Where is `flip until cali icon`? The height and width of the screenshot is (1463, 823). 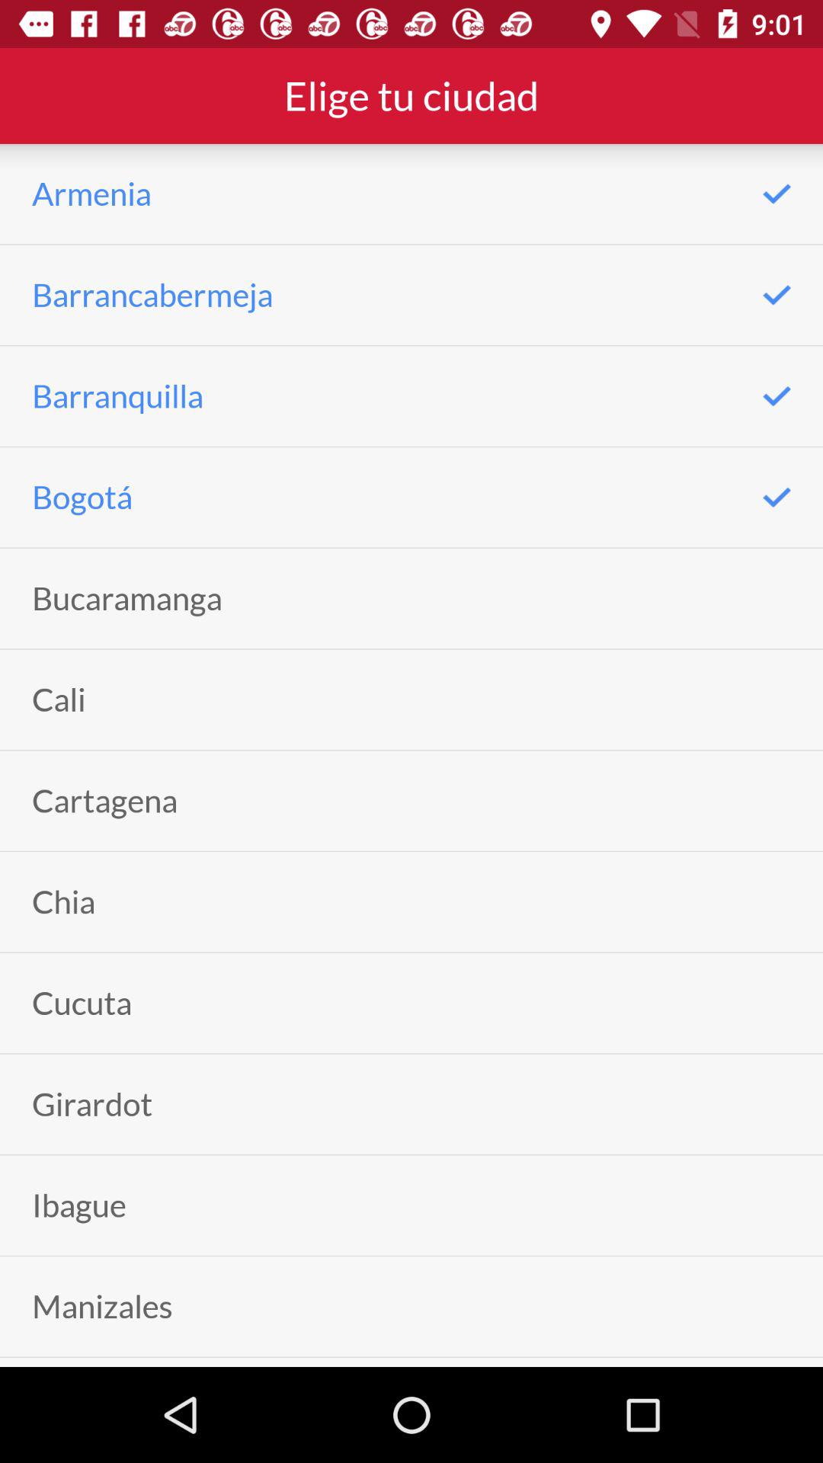 flip until cali icon is located at coordinates (59, 699).